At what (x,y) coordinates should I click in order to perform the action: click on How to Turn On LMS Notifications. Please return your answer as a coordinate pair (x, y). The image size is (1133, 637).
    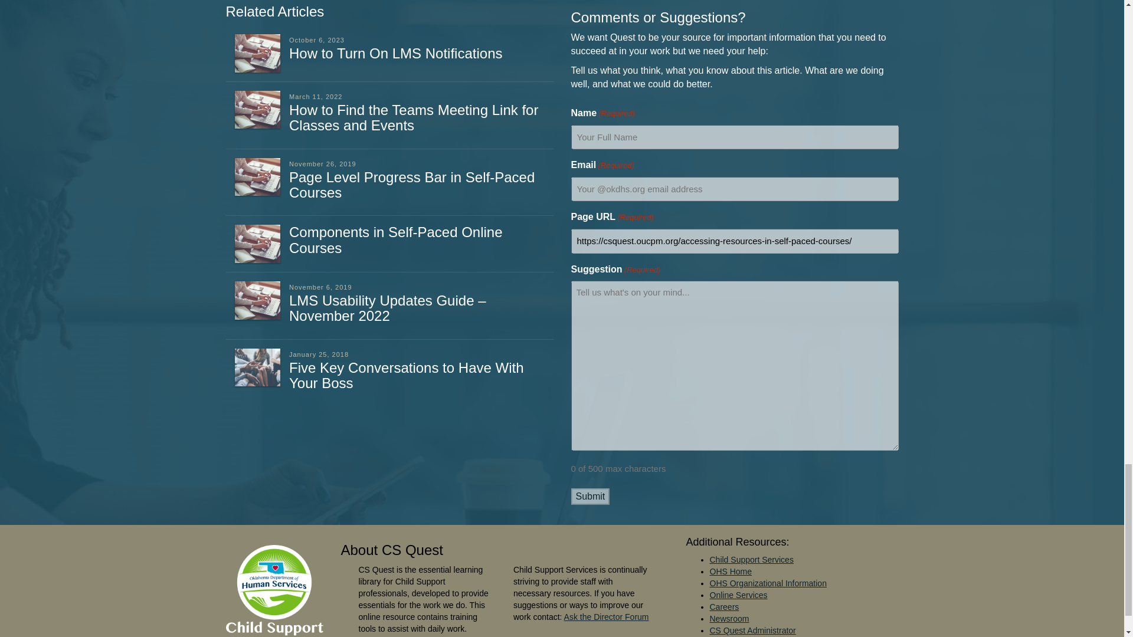
    Looking at the image, I should click on (395, 53).